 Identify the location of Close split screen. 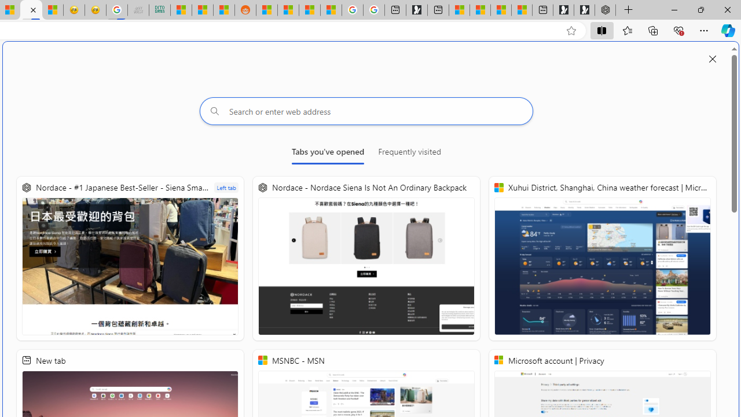
(713, 59).